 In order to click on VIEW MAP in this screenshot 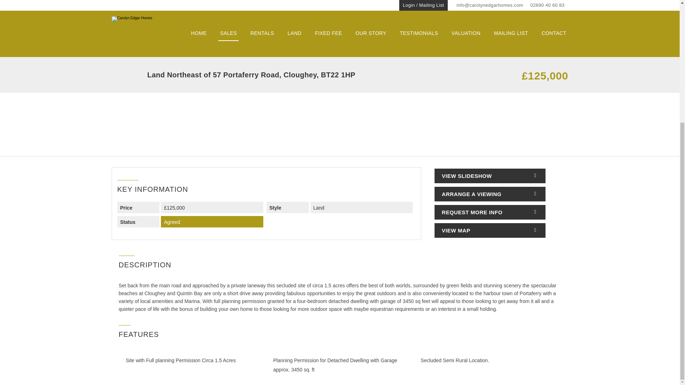, I will do `click(489, 230)`.